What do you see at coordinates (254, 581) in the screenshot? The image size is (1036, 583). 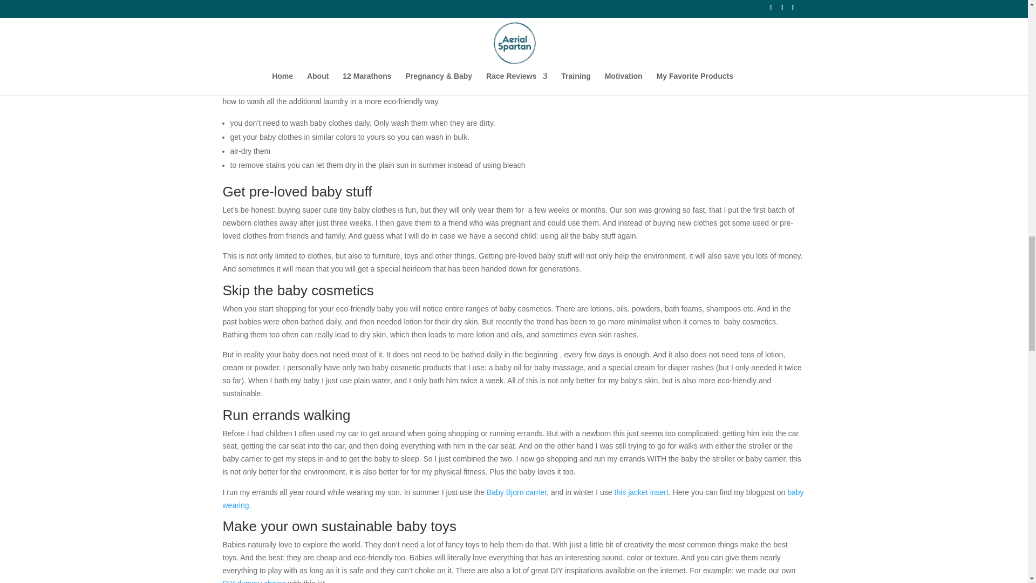 I see `DIY dummy chains` at bounding box center [254, 581].